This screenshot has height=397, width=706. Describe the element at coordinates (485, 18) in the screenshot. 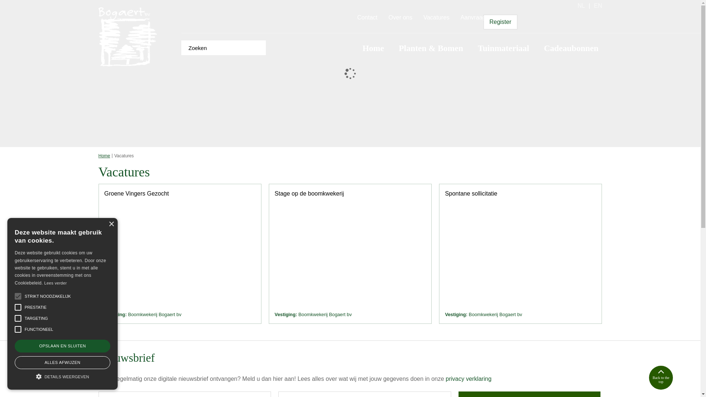

I see `Aanvraag formulier` at that location.